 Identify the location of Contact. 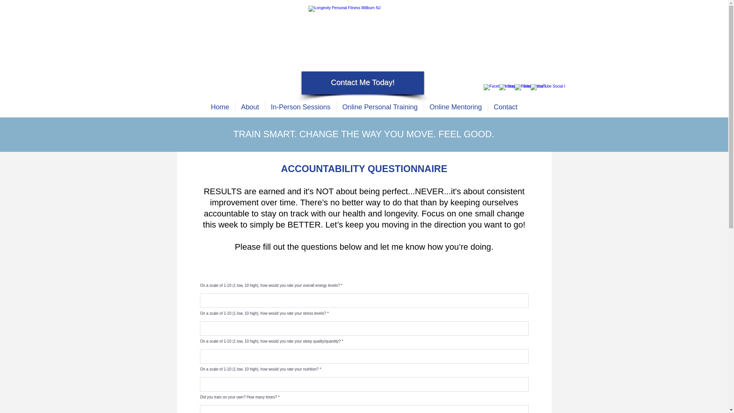
(505, 107).